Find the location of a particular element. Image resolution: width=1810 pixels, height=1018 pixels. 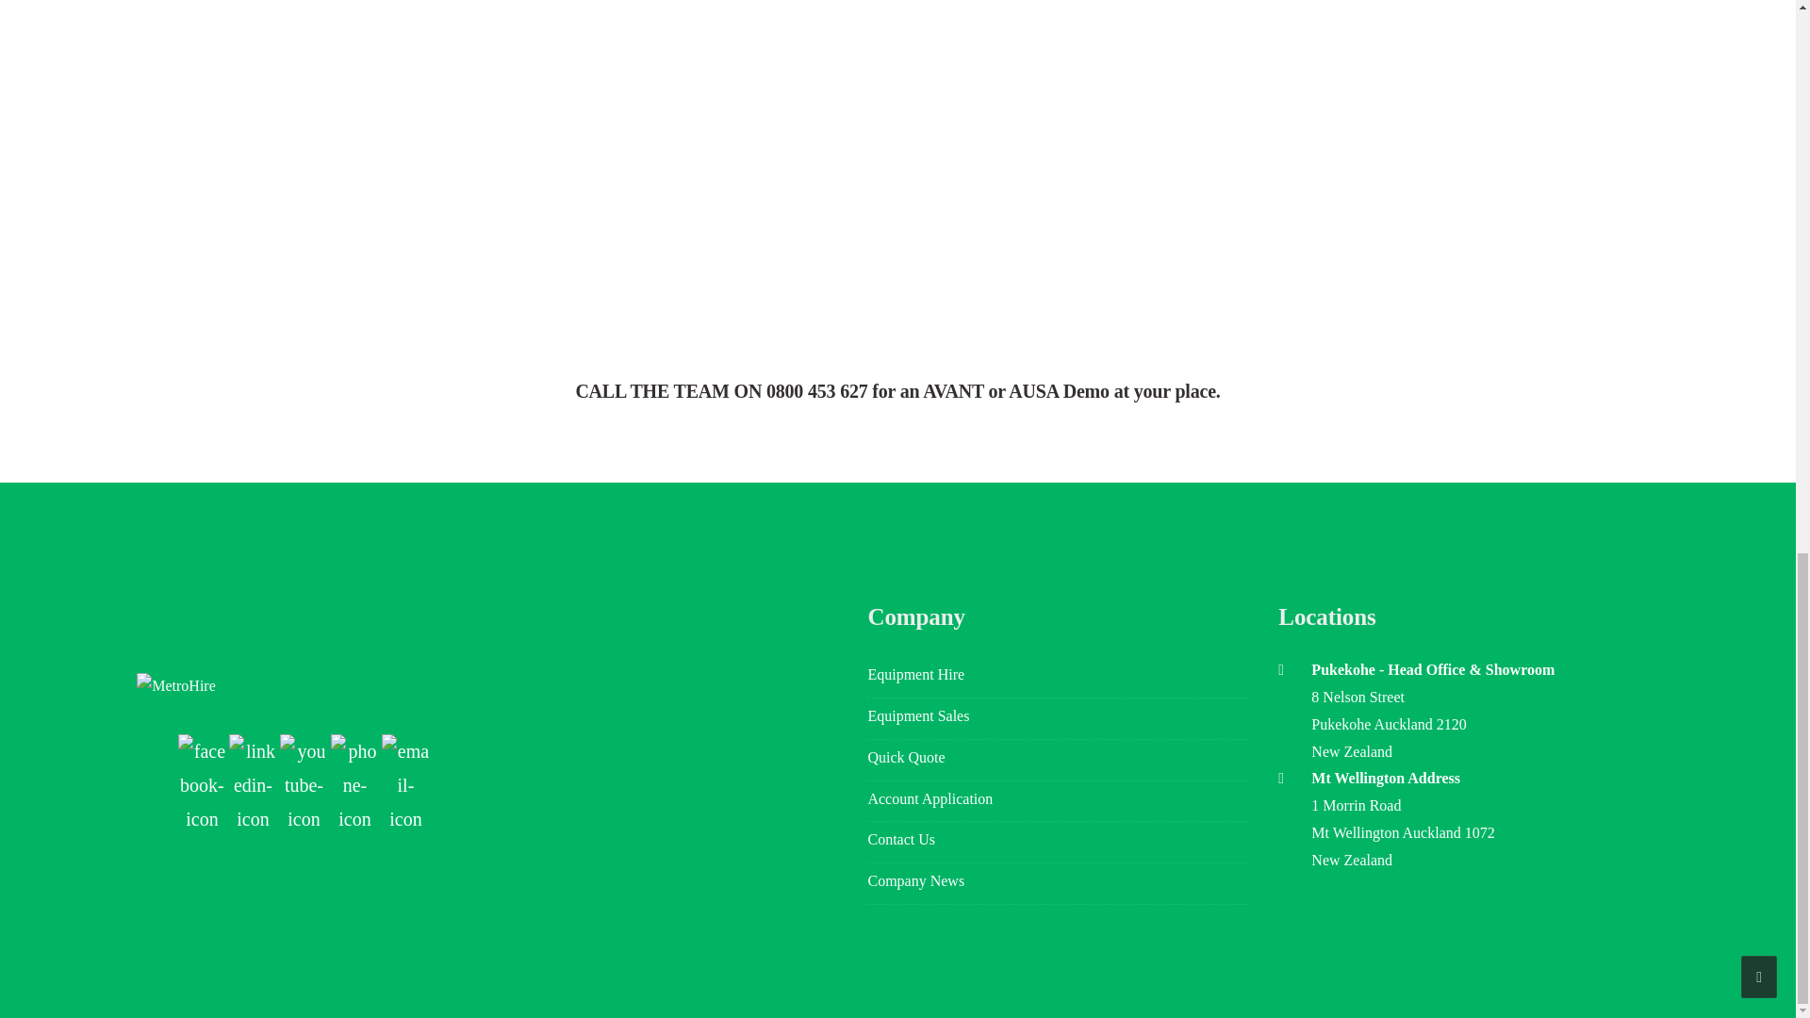

Quick Quote is located at coordinates (1058, 761).